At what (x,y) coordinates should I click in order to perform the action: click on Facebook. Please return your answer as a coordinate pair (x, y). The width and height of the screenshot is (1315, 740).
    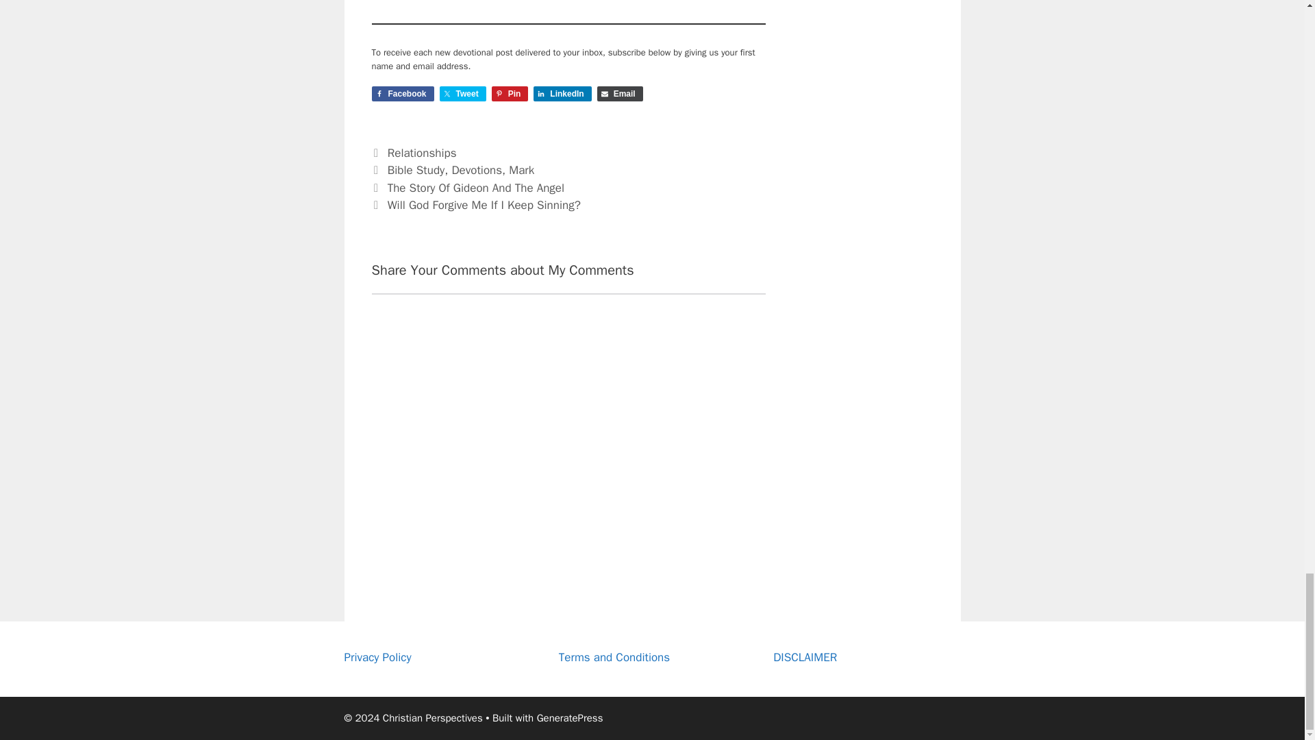
    Looking at the image, I should click on (402, 93).